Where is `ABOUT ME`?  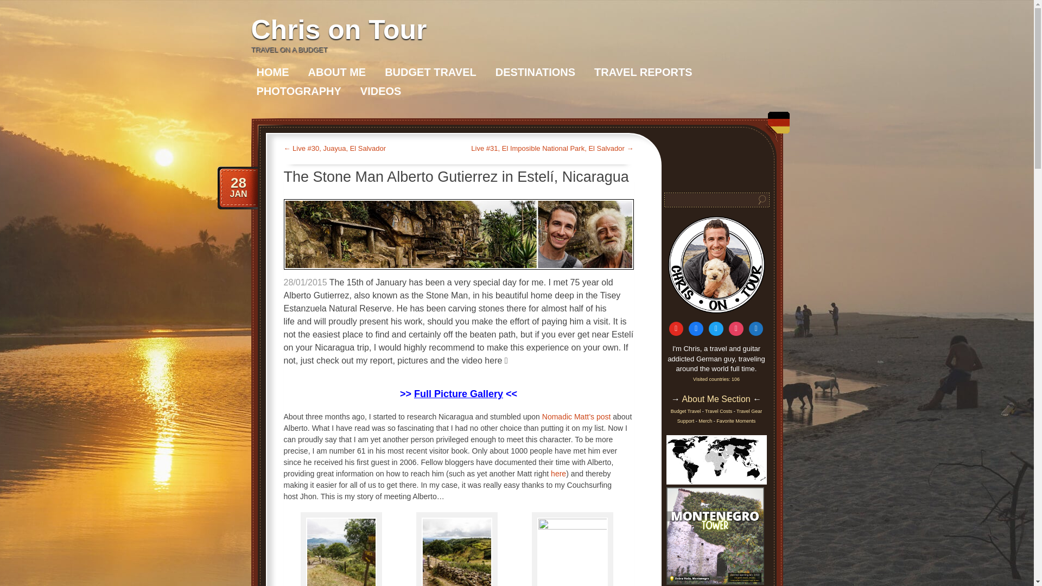
ABOUT ME is located at coordinates (338, 72).